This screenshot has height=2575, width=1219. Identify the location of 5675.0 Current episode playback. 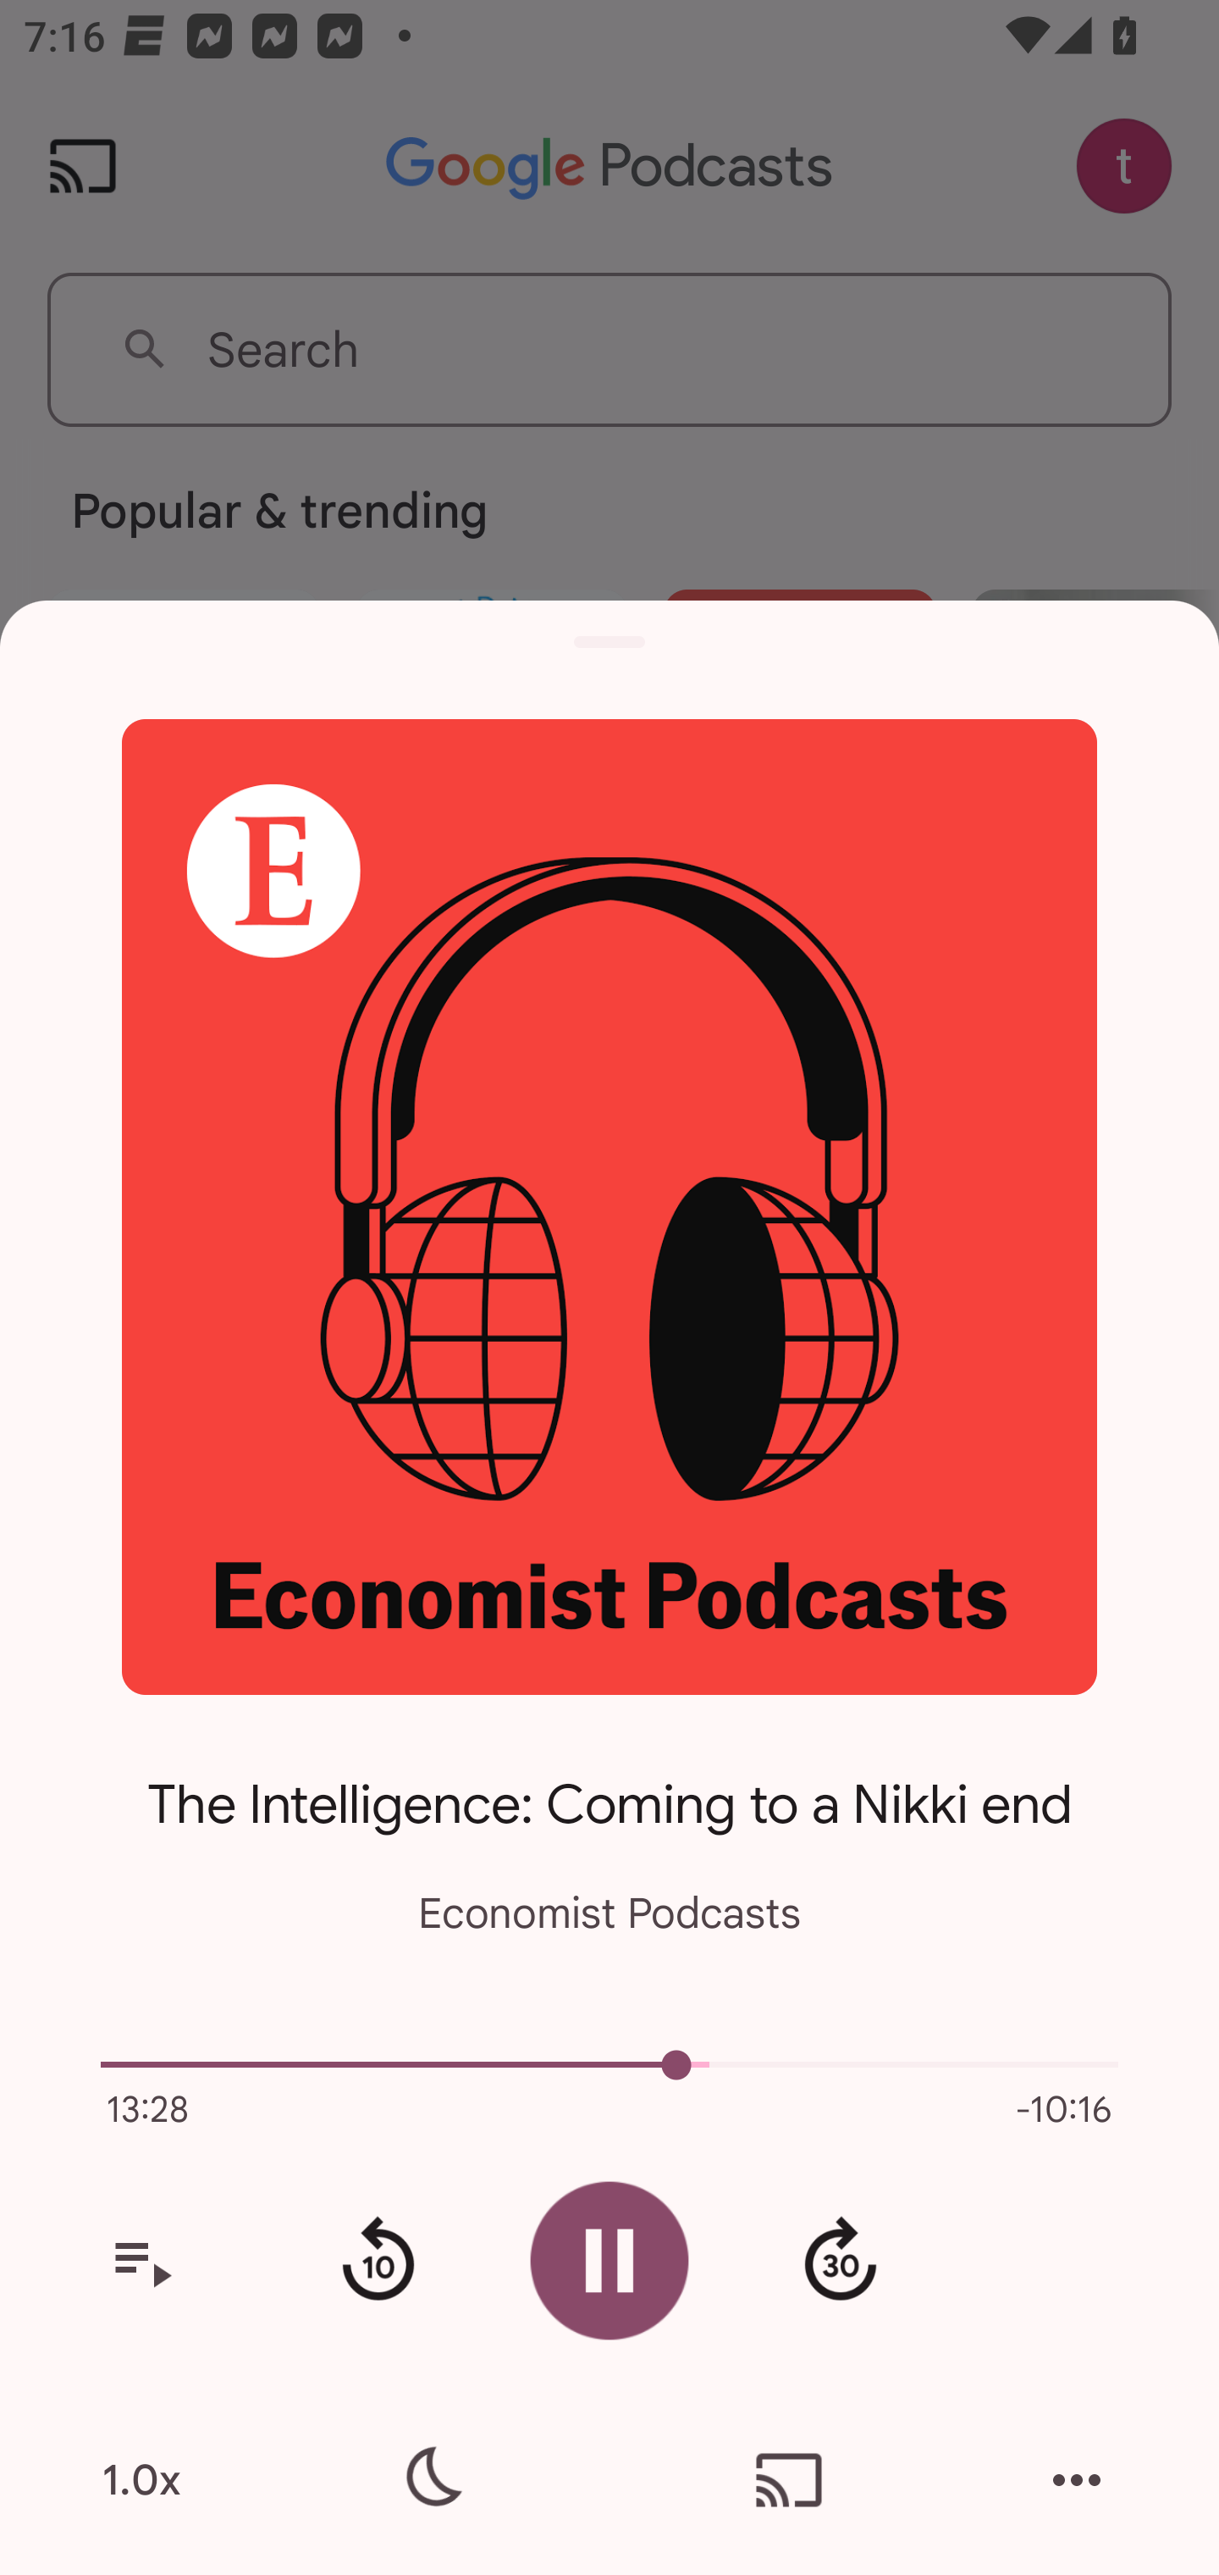
(609, 2065).